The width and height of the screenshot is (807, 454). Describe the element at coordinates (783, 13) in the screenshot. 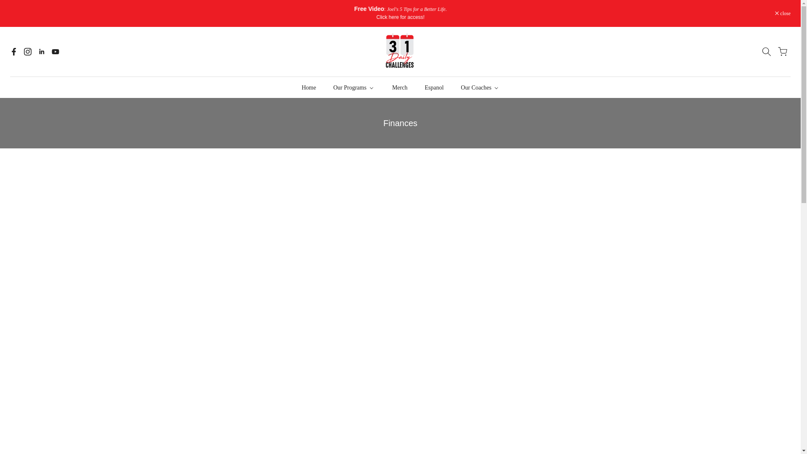

I see `close` at that location.